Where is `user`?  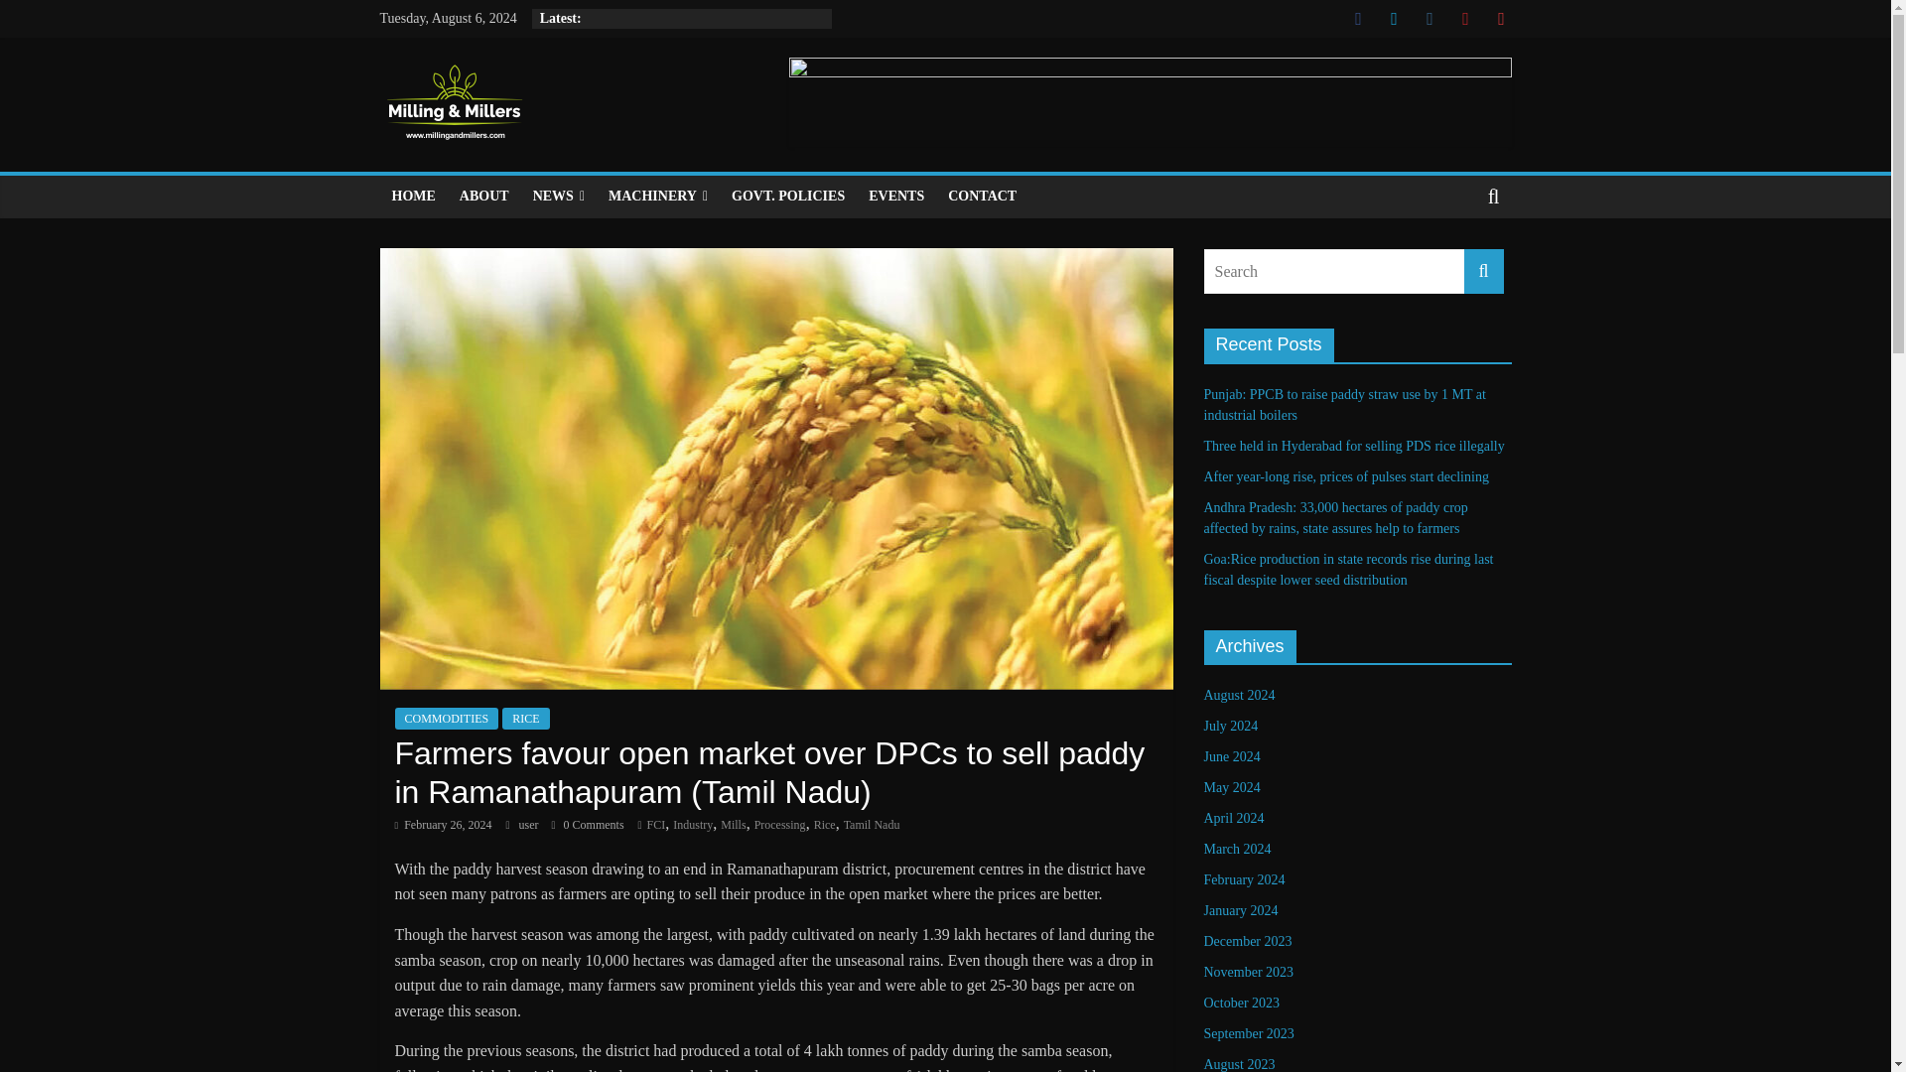 user is located at coordinates (530, 825).